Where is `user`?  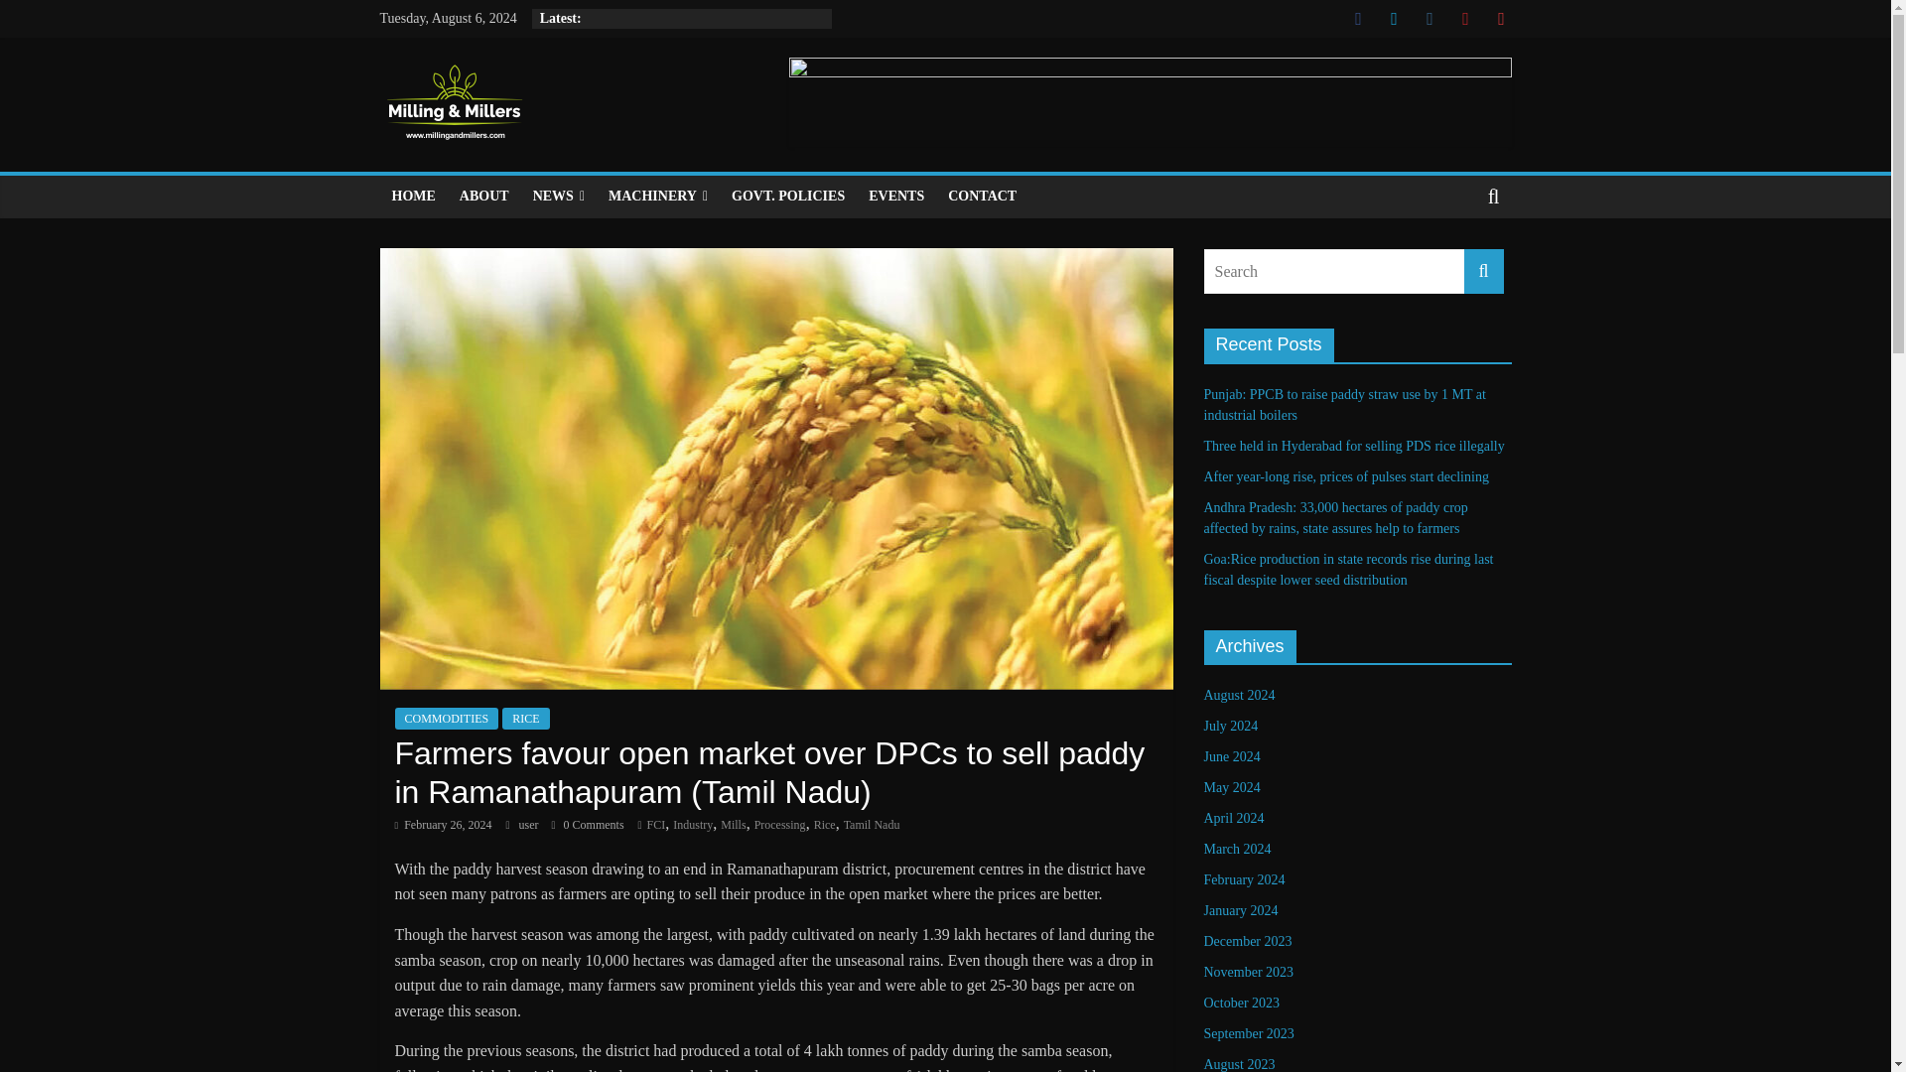 user is located at coordinates (530, 825).